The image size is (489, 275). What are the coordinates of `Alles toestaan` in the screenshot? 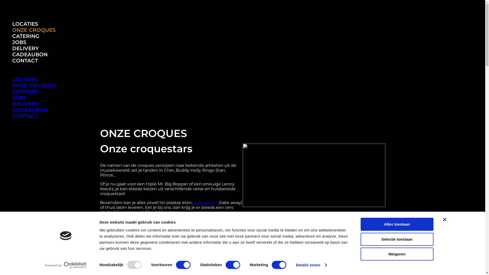 It's located at (397, 224).